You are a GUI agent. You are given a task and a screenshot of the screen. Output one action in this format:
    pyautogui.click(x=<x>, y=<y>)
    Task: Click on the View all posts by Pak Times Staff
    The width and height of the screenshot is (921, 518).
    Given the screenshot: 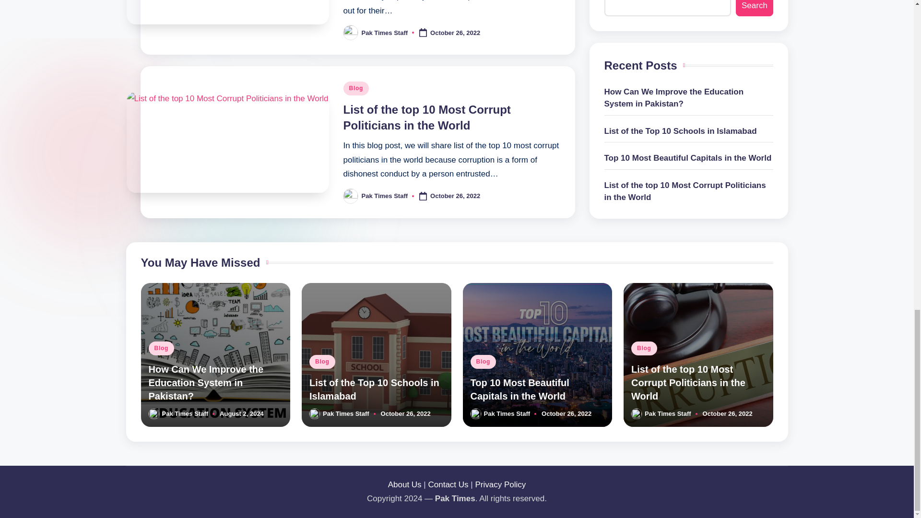 What is the action you would take?
    pyautogui.click(x=346, y=413)
    